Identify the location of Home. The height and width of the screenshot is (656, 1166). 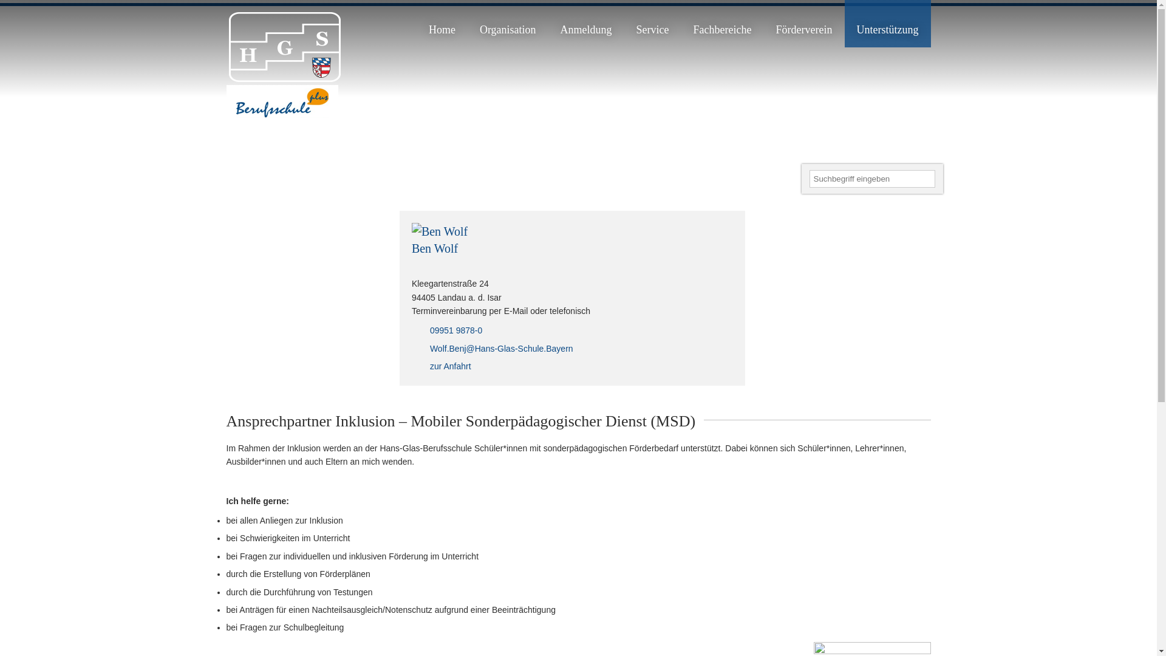
(442, 23).